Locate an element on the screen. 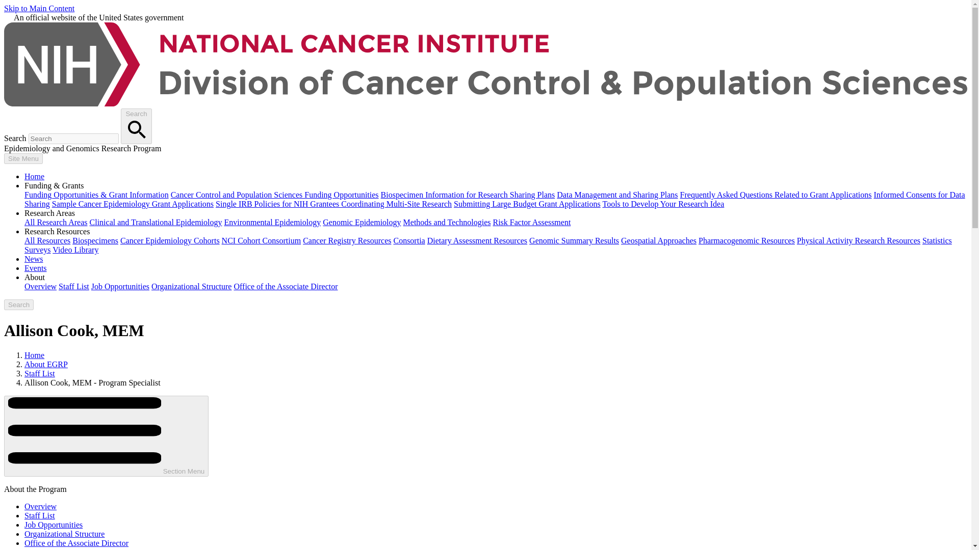  Skip to Main Content is located at coordinates (39, 8).